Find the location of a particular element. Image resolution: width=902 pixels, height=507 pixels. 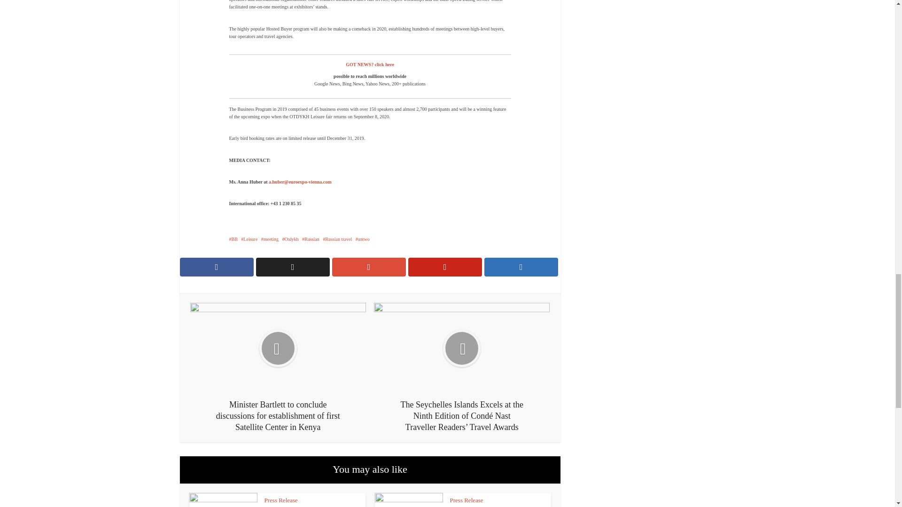

GOT NEWS? click here is located at coordinates (370, 64).